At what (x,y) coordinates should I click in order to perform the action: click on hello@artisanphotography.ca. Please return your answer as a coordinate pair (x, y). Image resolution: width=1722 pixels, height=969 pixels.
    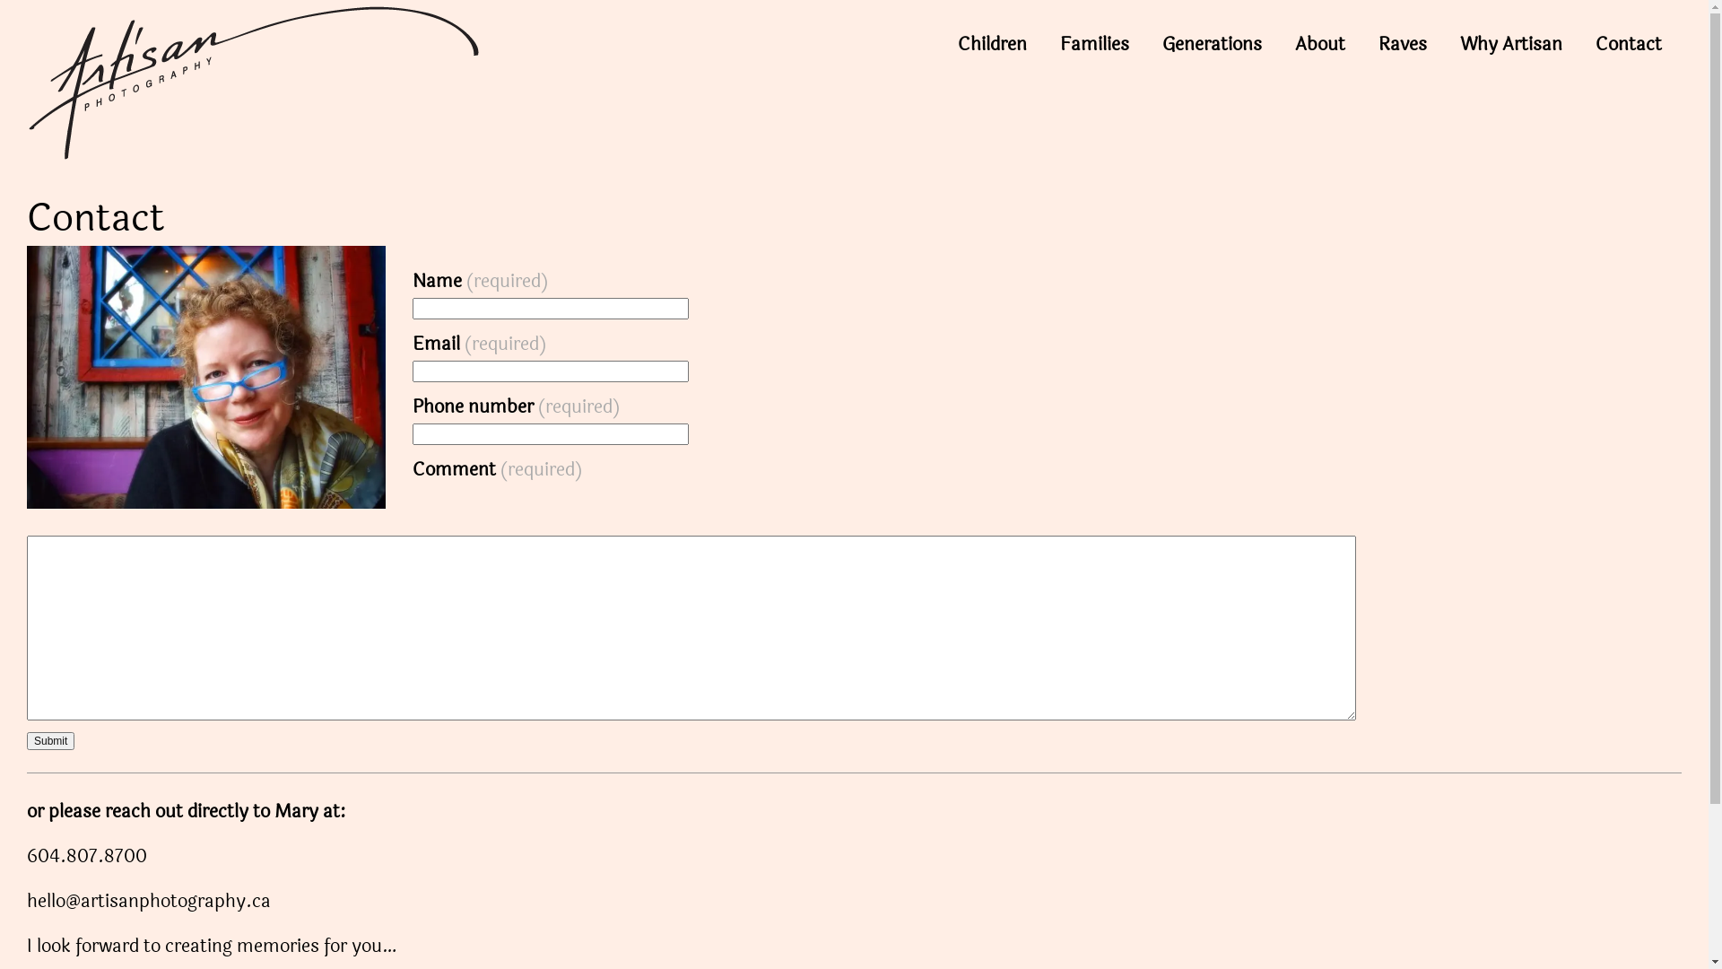
    Looking at the image, I should click on (149, 901).